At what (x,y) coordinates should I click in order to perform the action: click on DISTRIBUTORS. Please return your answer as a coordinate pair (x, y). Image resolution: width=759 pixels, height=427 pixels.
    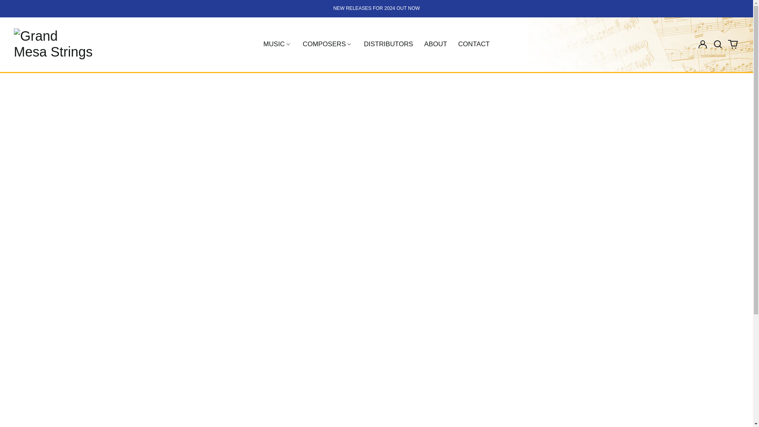
    Looking at the image, I should click on (388, 44).